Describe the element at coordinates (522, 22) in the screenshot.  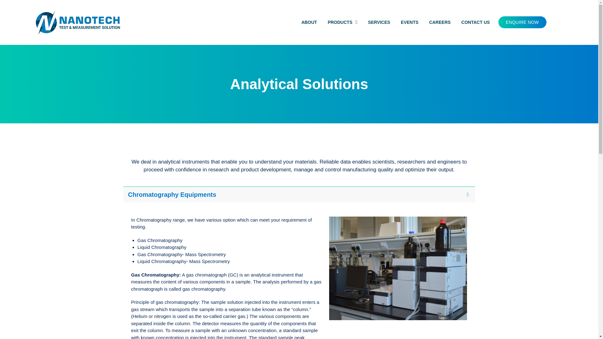
I see `ENQUIRE NOW` at that location.